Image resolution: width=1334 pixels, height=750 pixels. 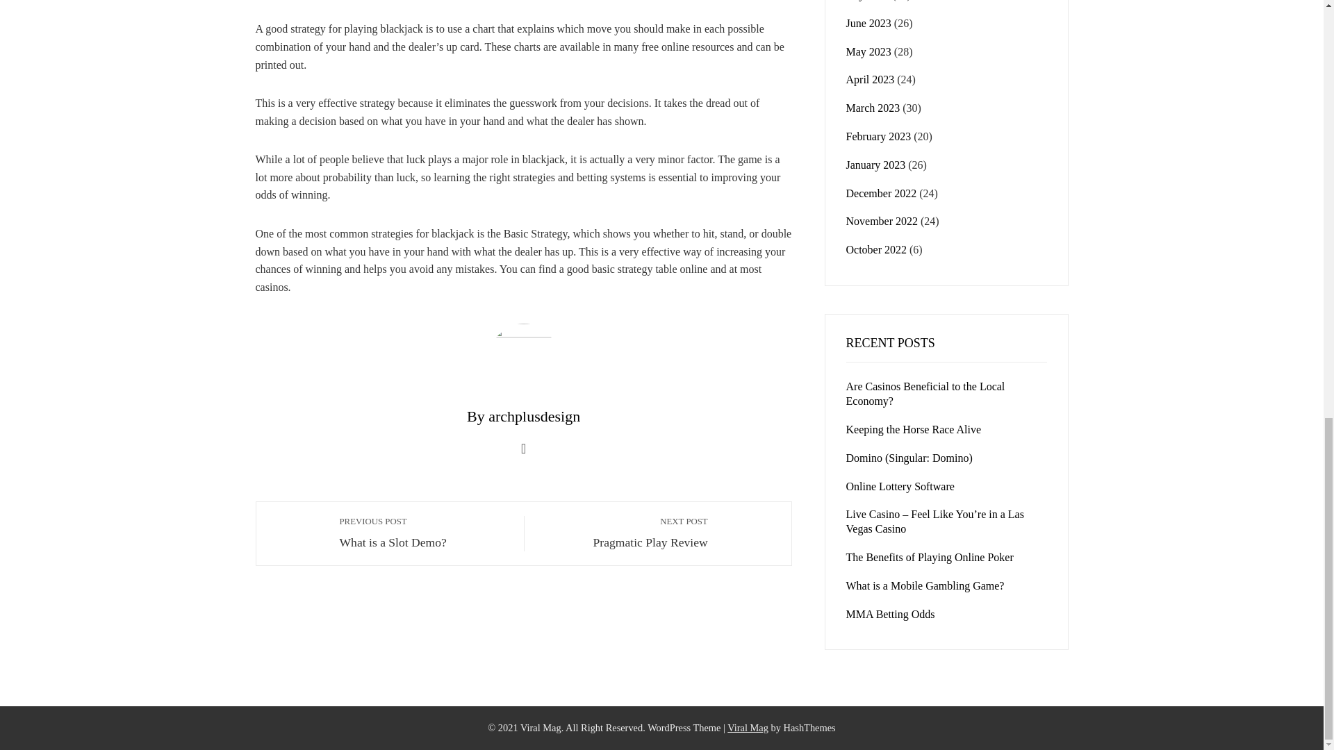 I want to click on April 2023, so click(x=868, y=23).